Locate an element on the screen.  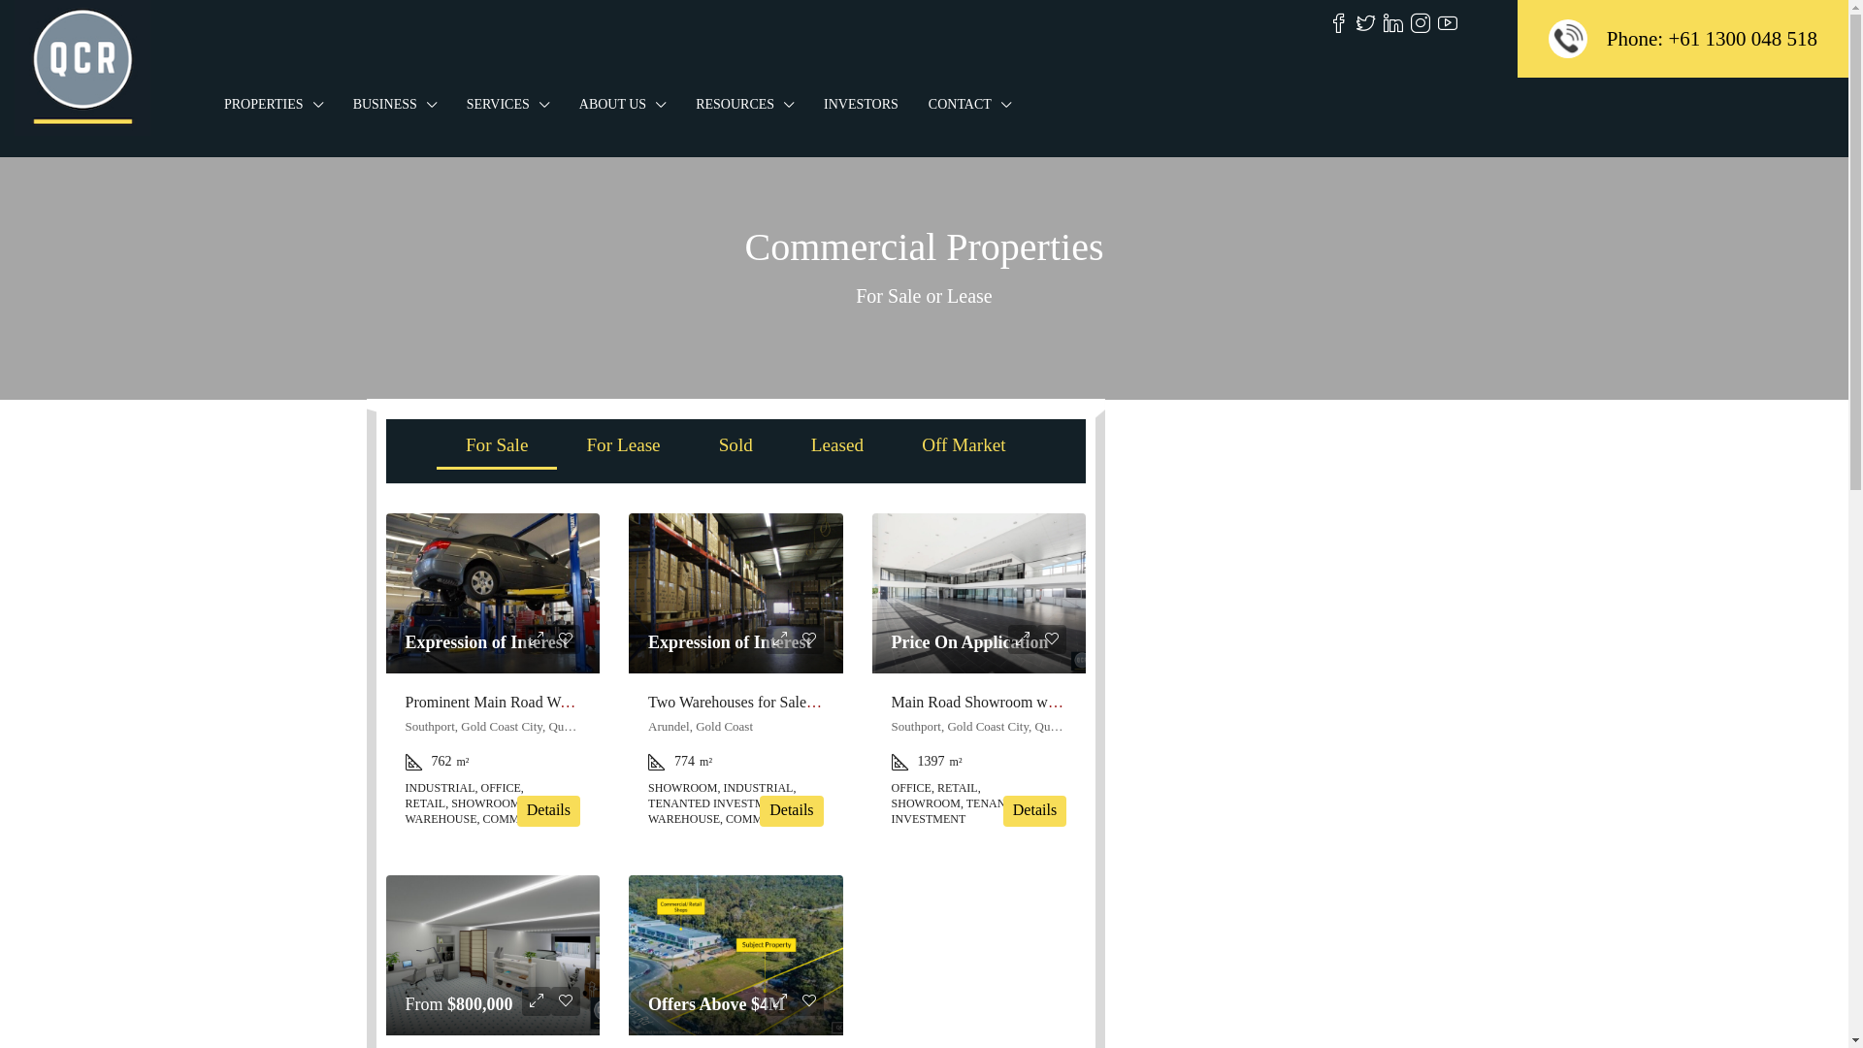
Preview is located at coordinates (780, 1001).